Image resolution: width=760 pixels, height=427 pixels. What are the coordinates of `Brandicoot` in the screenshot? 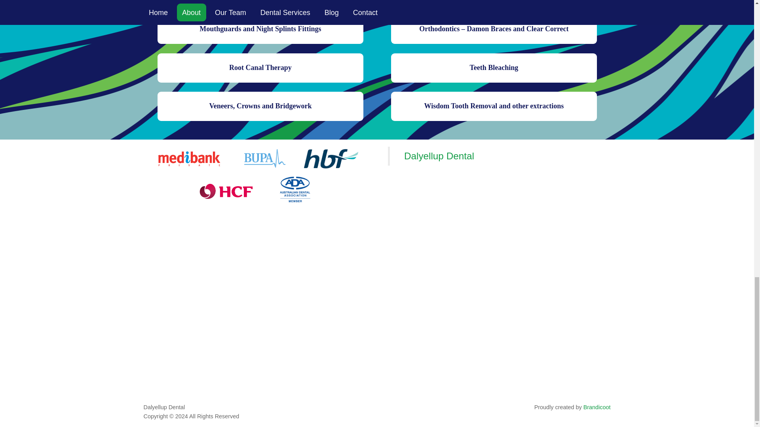 It's located at (597, 407).